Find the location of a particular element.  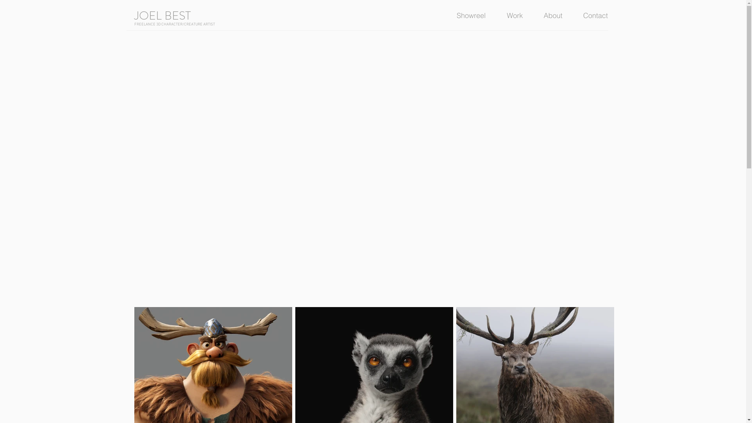

Work is located at coordinates (519, 16).